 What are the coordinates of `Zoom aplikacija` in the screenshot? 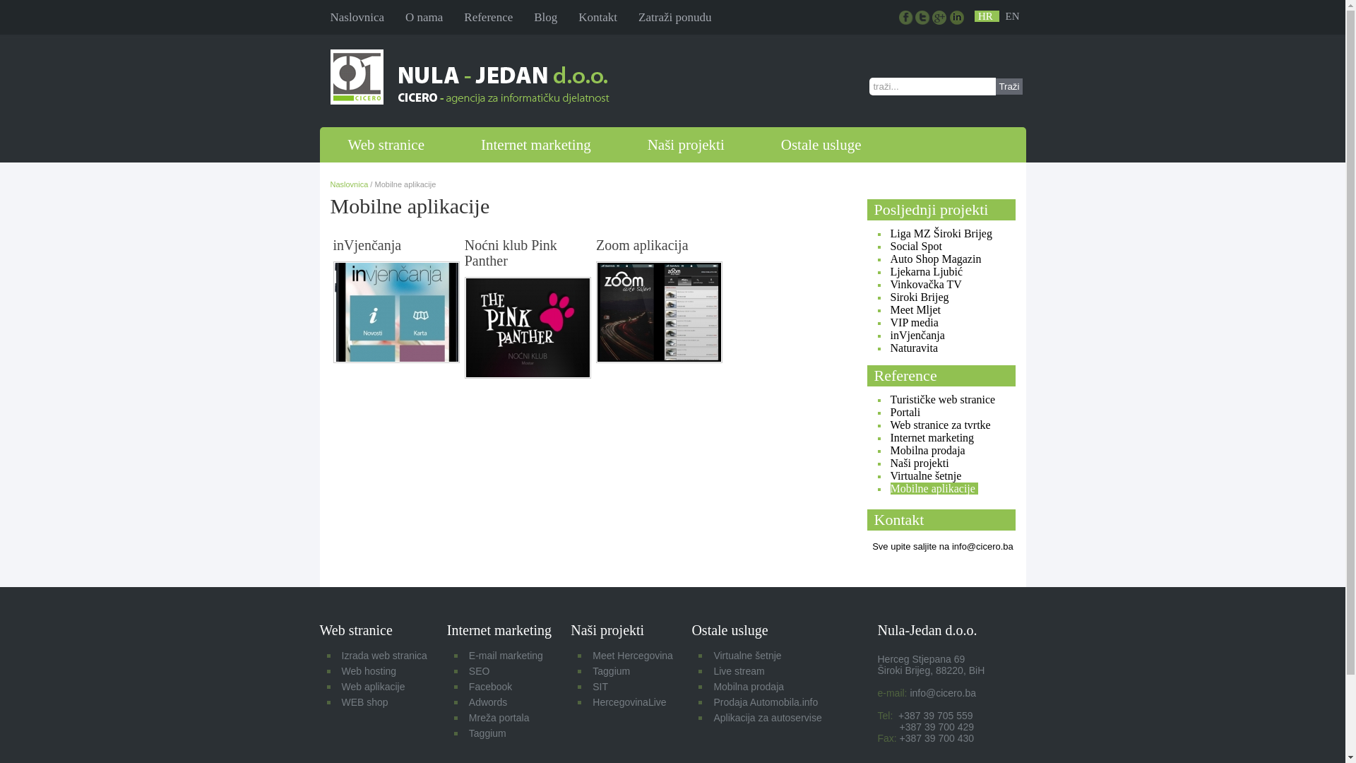 It's located at (660, 360).